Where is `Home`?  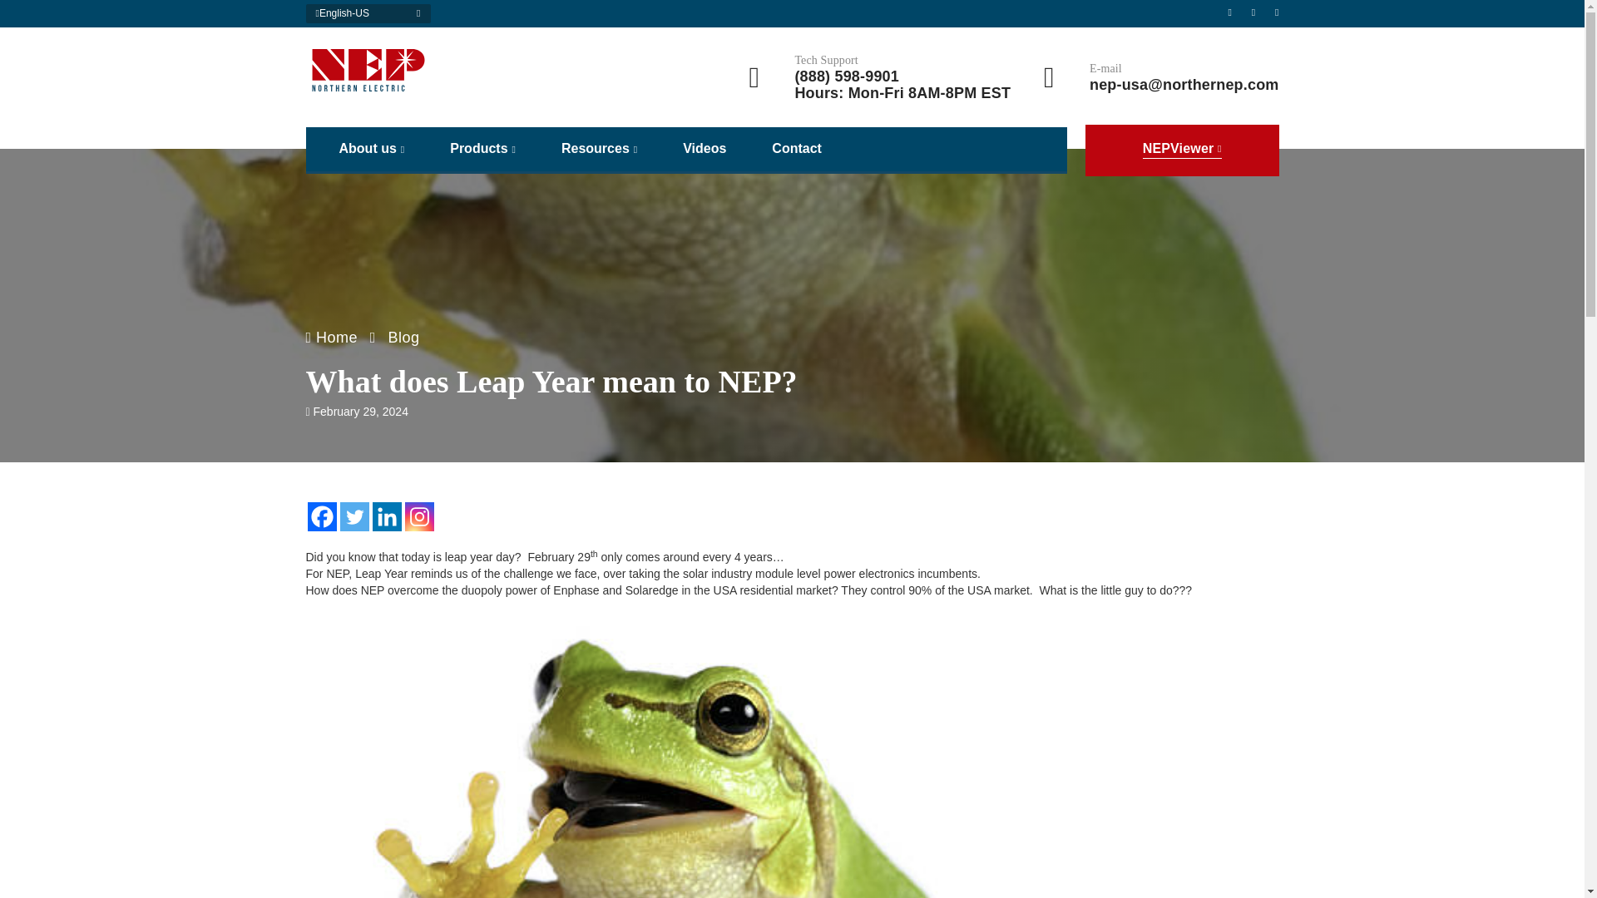
Home is located at coordinates (332, 338).